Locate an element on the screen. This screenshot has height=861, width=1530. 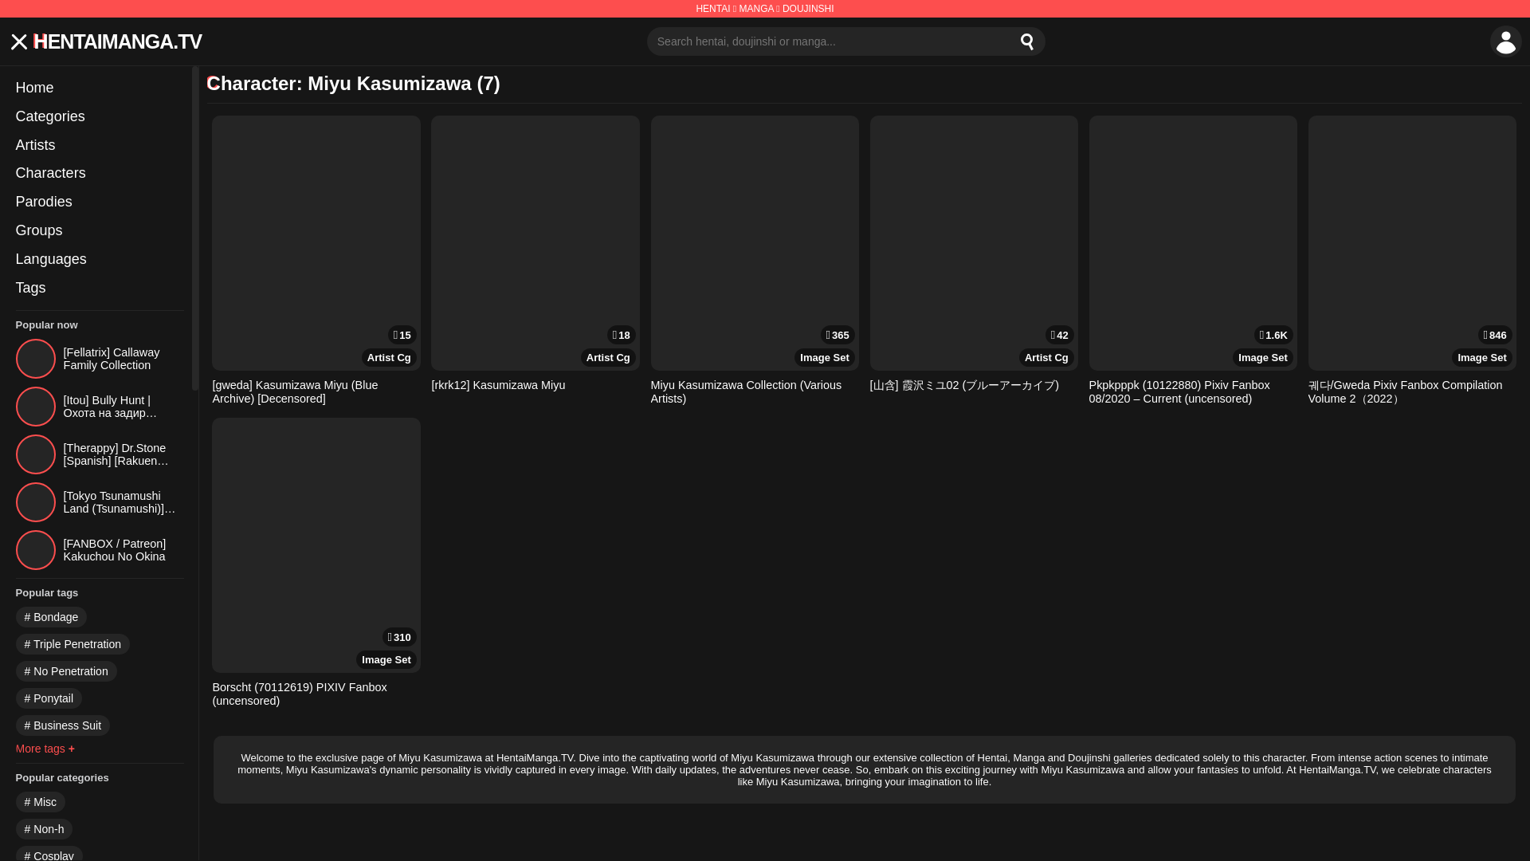
Languages is located at coordinates (99, 260).